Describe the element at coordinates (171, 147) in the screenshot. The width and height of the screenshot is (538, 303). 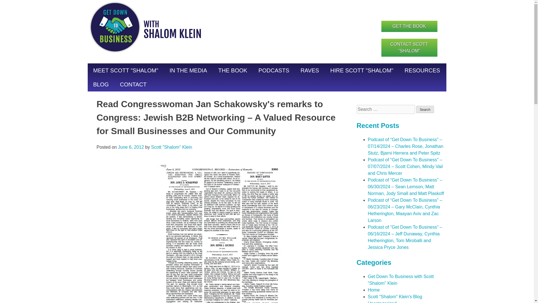
I see `Scott "Shalom" Klein` at that location.